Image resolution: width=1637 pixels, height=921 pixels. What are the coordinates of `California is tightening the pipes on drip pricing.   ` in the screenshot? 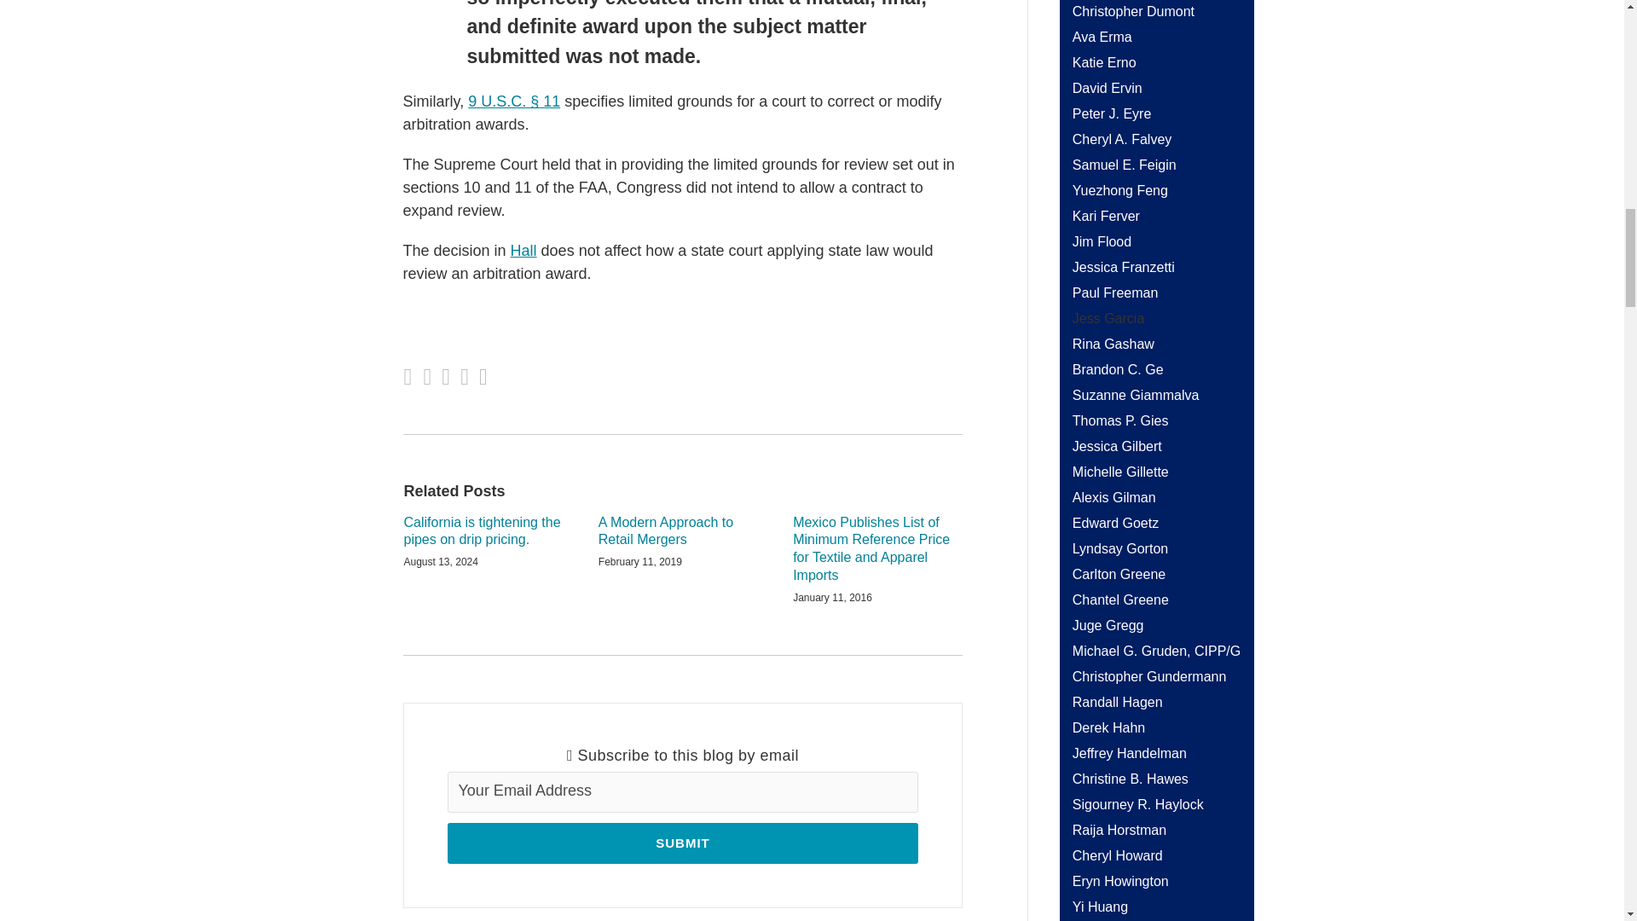 It's located at (489, 531).